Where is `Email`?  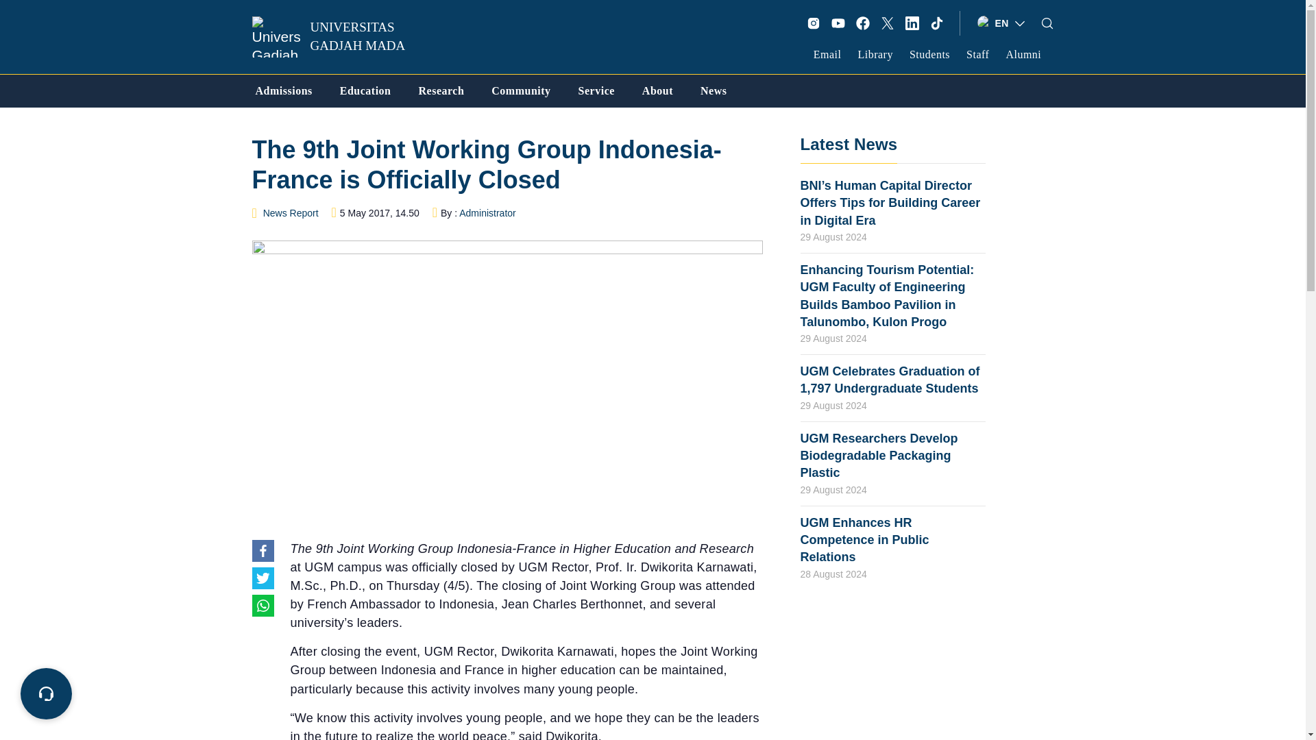
Email is located at coordinates (827, 54).